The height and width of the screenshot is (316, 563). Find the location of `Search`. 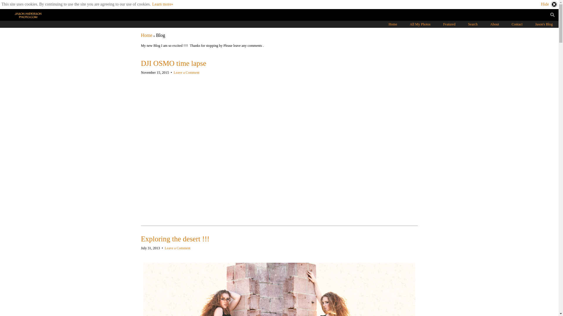

Search is located at coordinates (473, 24).